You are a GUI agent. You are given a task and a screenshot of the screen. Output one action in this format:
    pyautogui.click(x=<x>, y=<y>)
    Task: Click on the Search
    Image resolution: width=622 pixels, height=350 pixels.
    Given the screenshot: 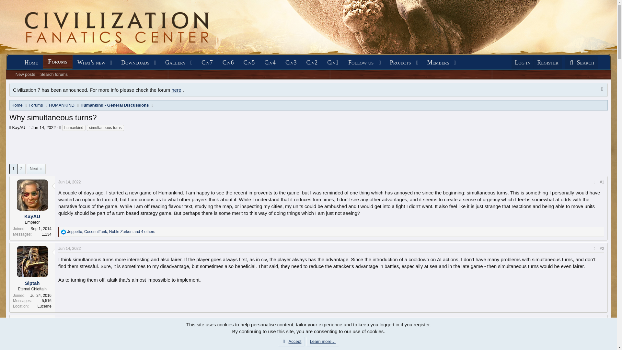 What is the action you would take?
    pyautogui.click(x=43, y=127)
    